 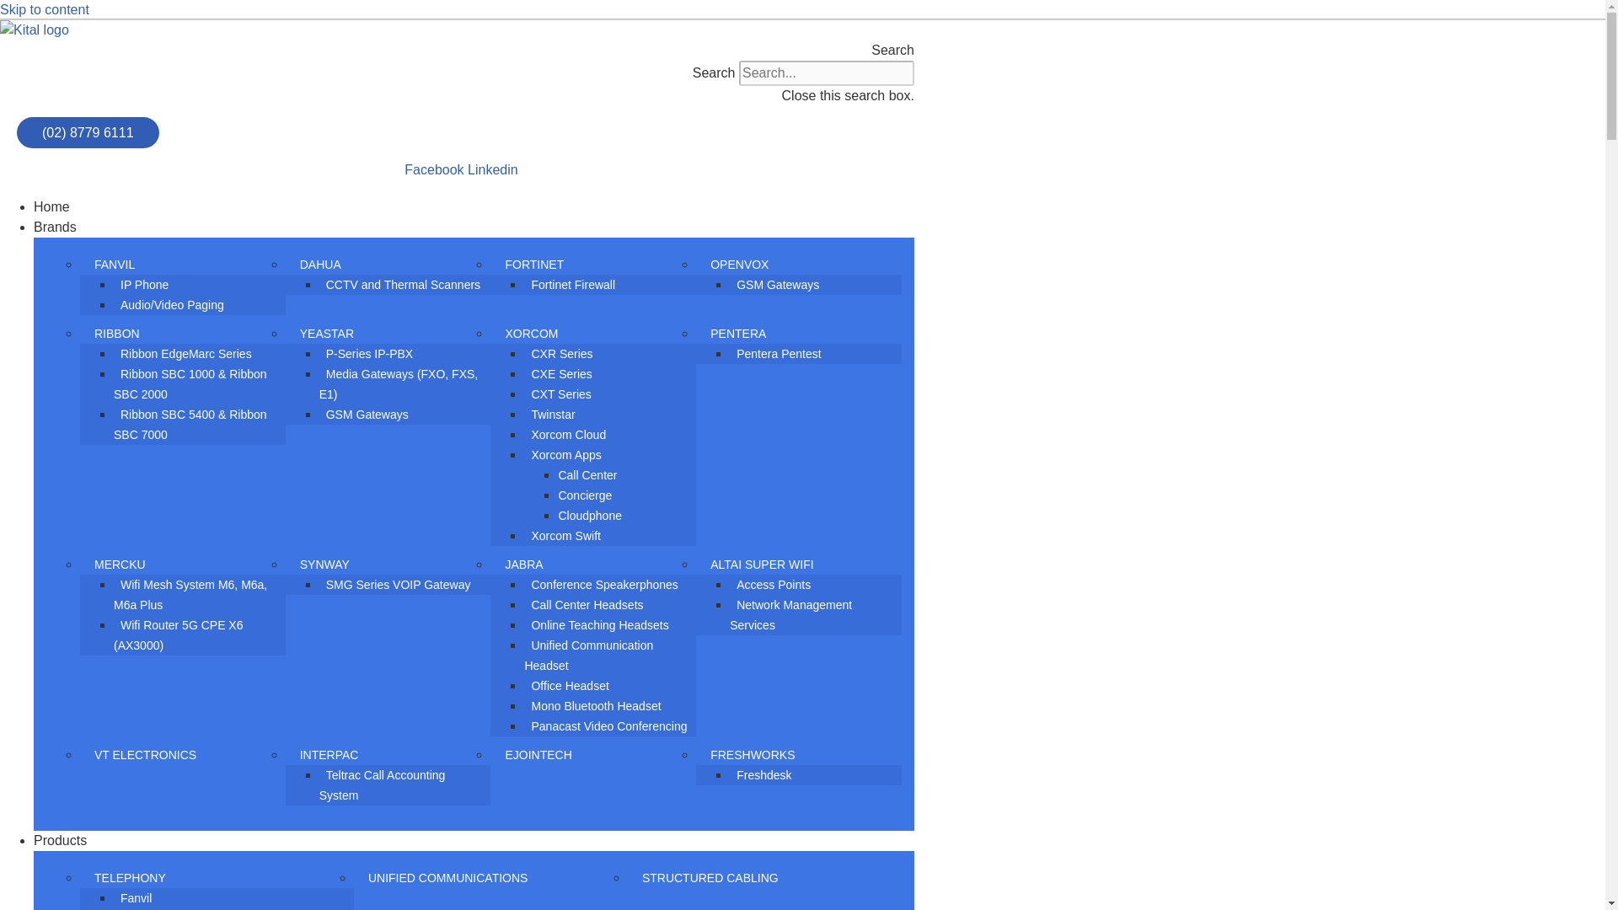 What do you see at coordinates (474, 207) in the screenshot?
I see `Home` at bounding box center [474, 207].